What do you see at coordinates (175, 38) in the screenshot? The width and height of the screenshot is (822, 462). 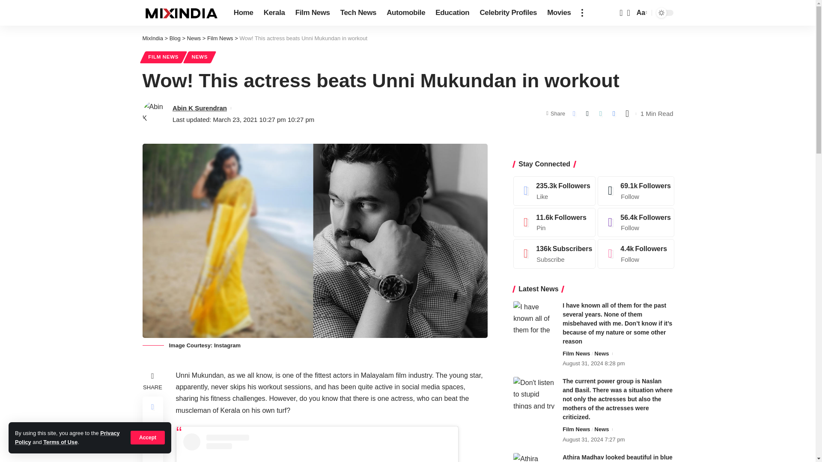 I see `Go to Blog.` at bounding box center [175, 38].